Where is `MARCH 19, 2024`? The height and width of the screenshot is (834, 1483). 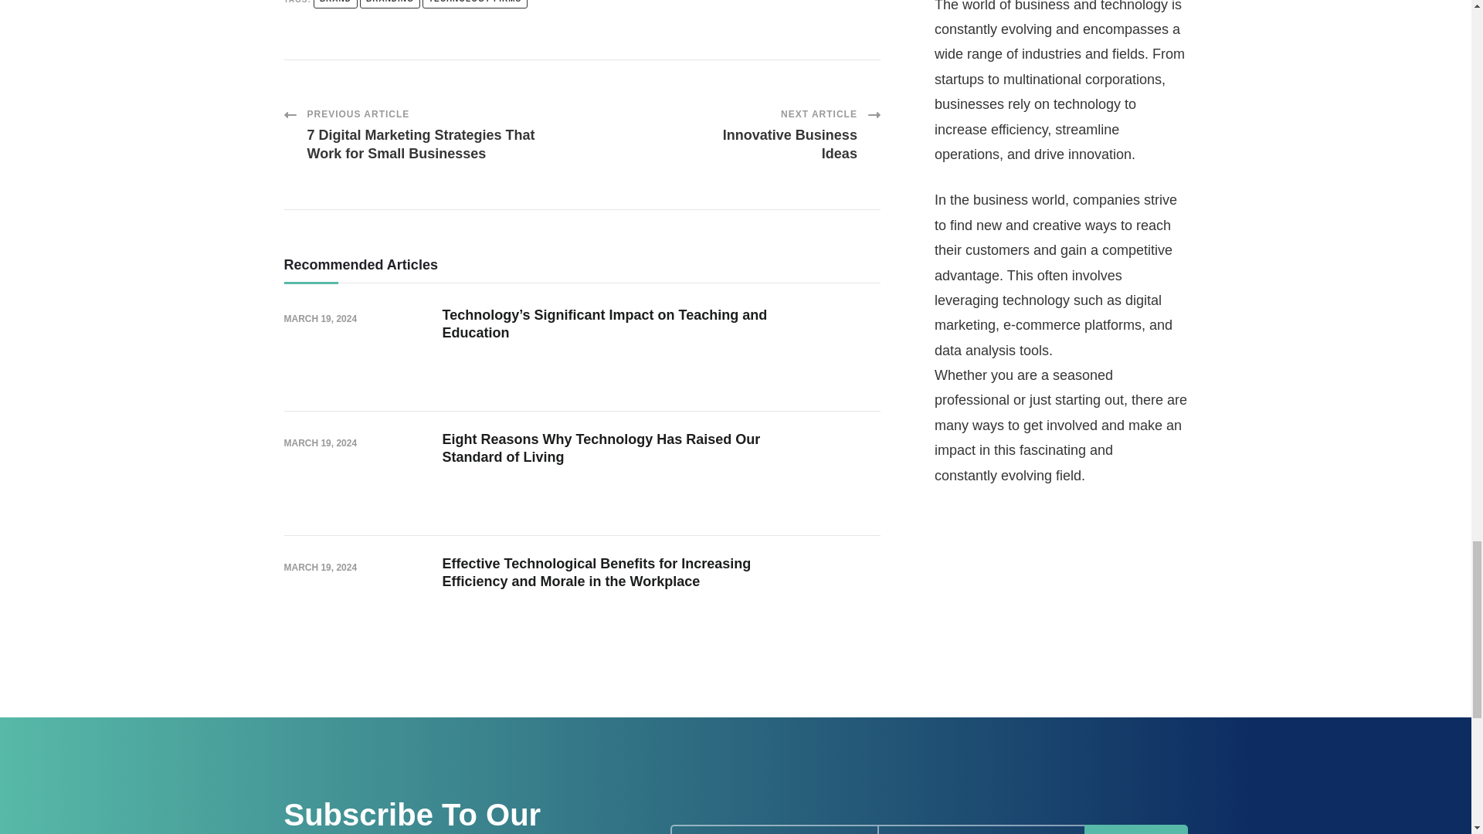 MARCH 19, 2024 is located at coordinates (321, 320).